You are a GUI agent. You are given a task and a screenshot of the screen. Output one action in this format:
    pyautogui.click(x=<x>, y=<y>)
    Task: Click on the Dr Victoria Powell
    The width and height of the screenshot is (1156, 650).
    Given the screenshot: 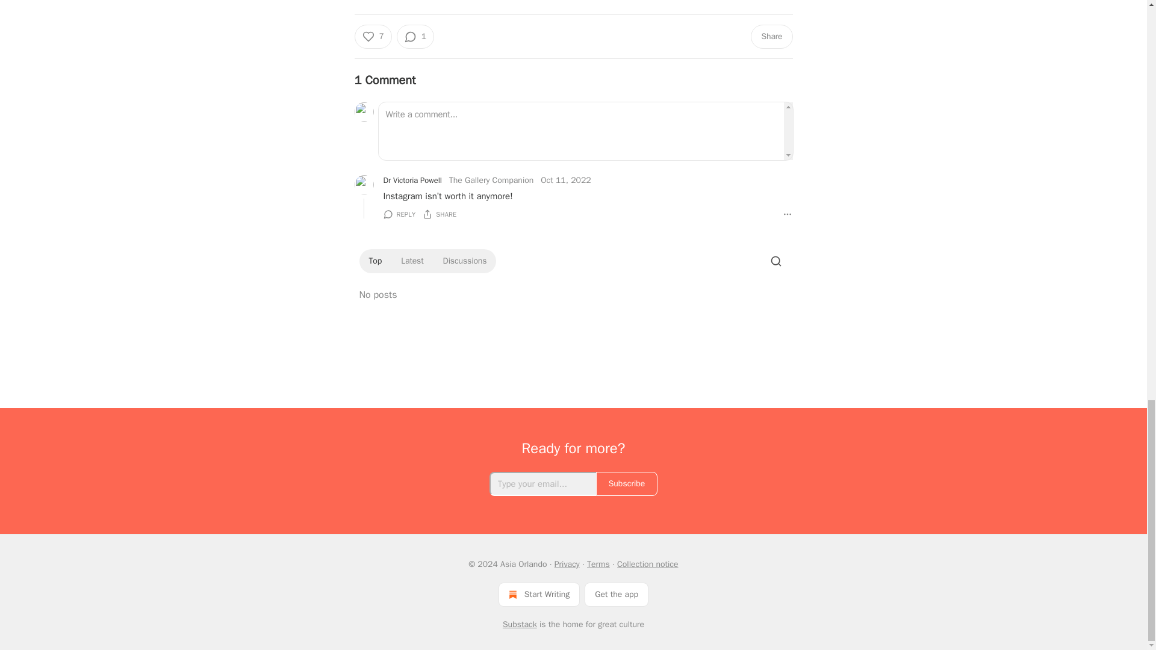 What is the action you would take?
    pyautogui.click(x=412, y=181)
    